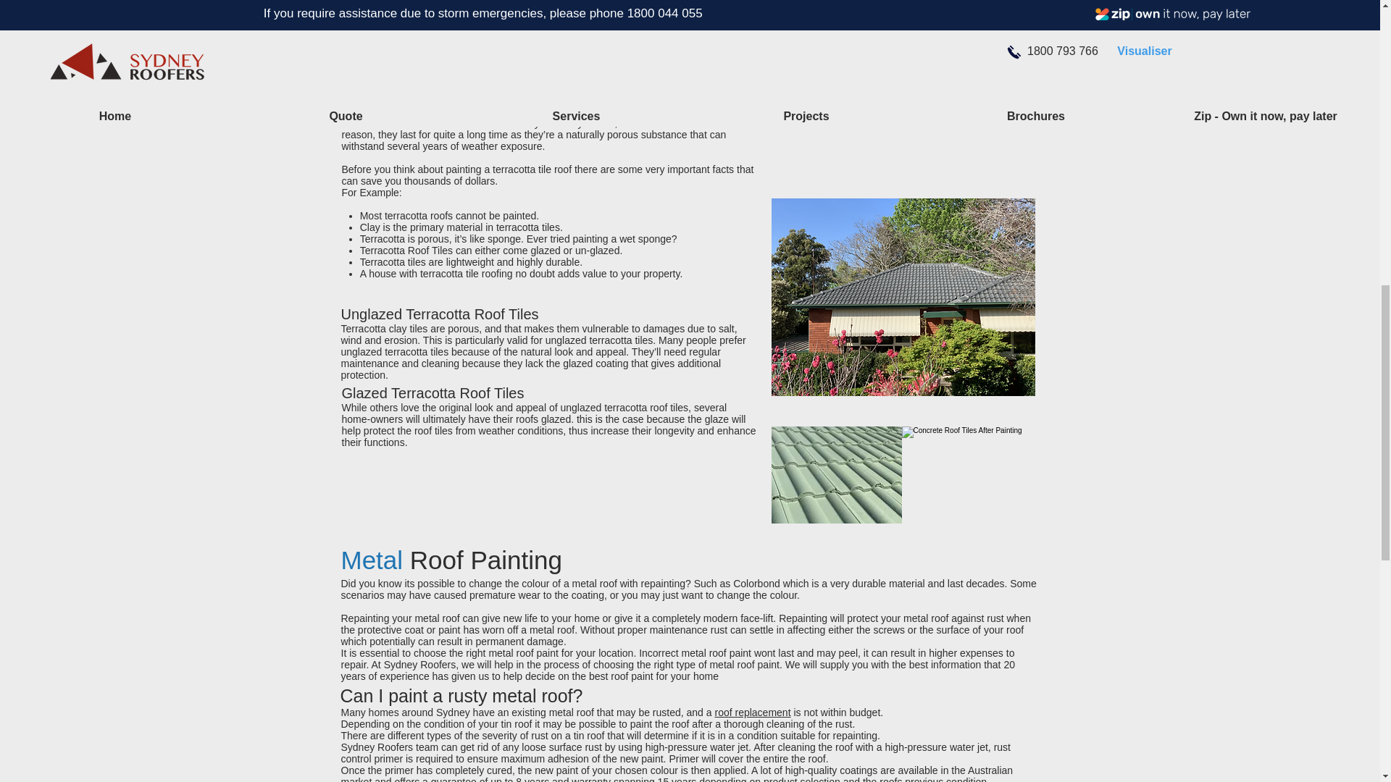 Image resolution: width=1391 pixels, height=782 pixels. Describe the element at coordinates (752, 712) in the screenshot. I see `roof replacement` at that location.